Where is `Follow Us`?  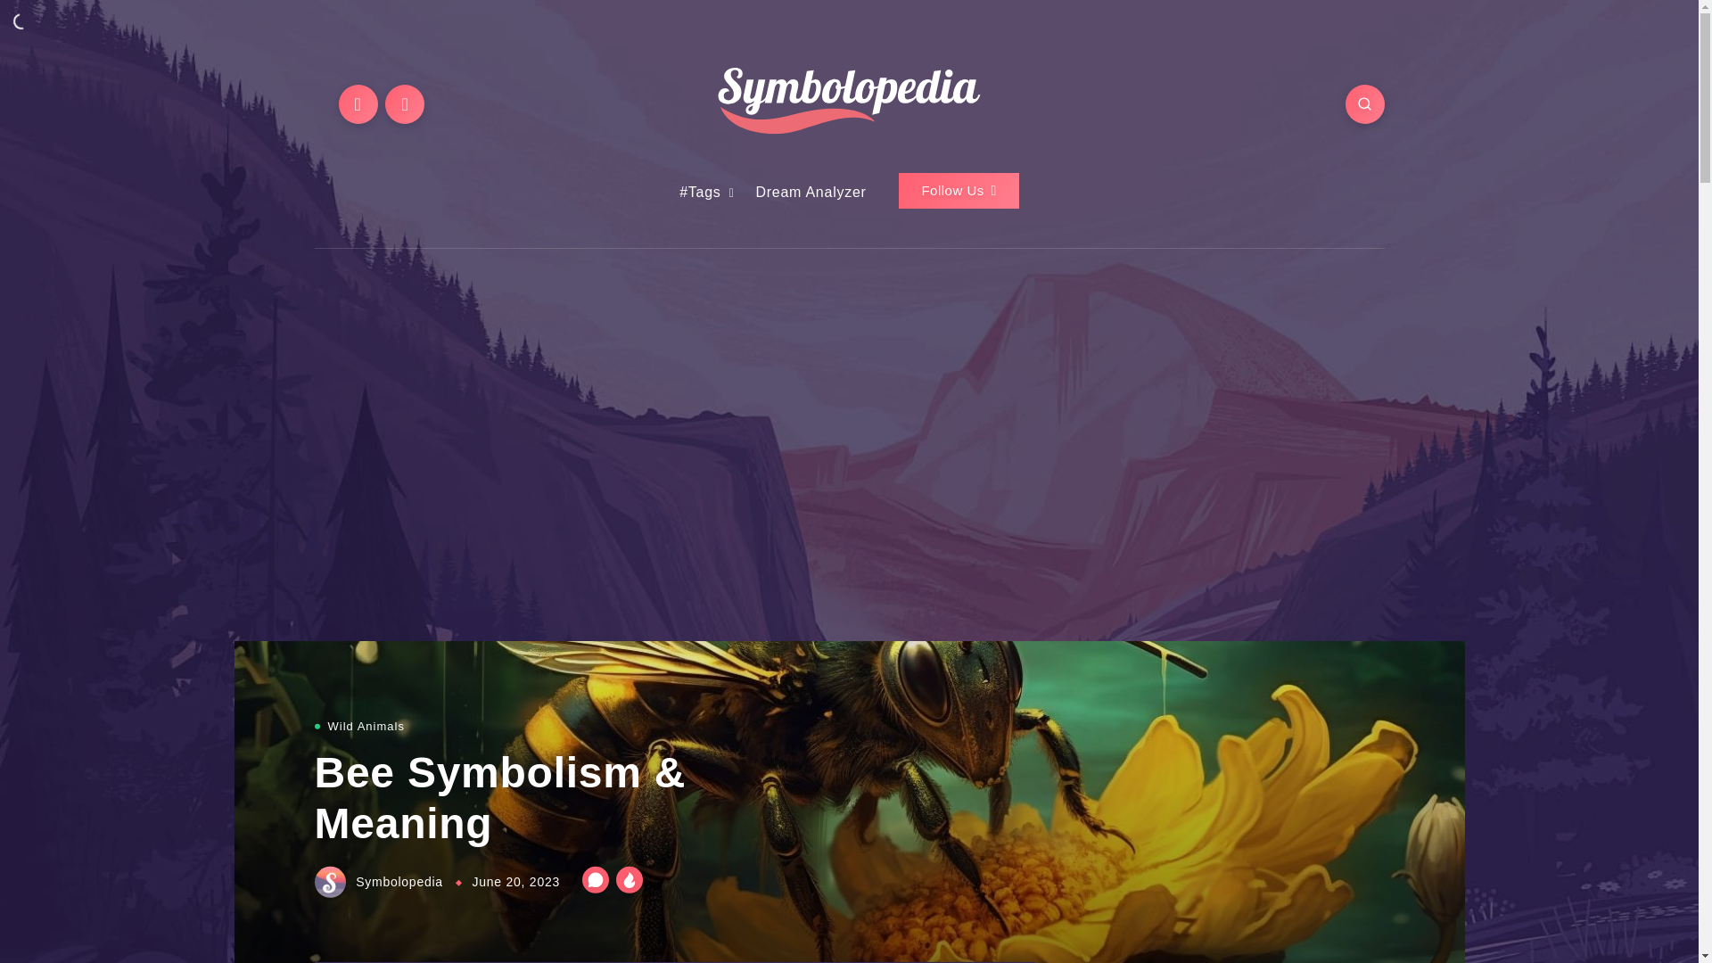 Follow Us is located at coordinates (959, 191).